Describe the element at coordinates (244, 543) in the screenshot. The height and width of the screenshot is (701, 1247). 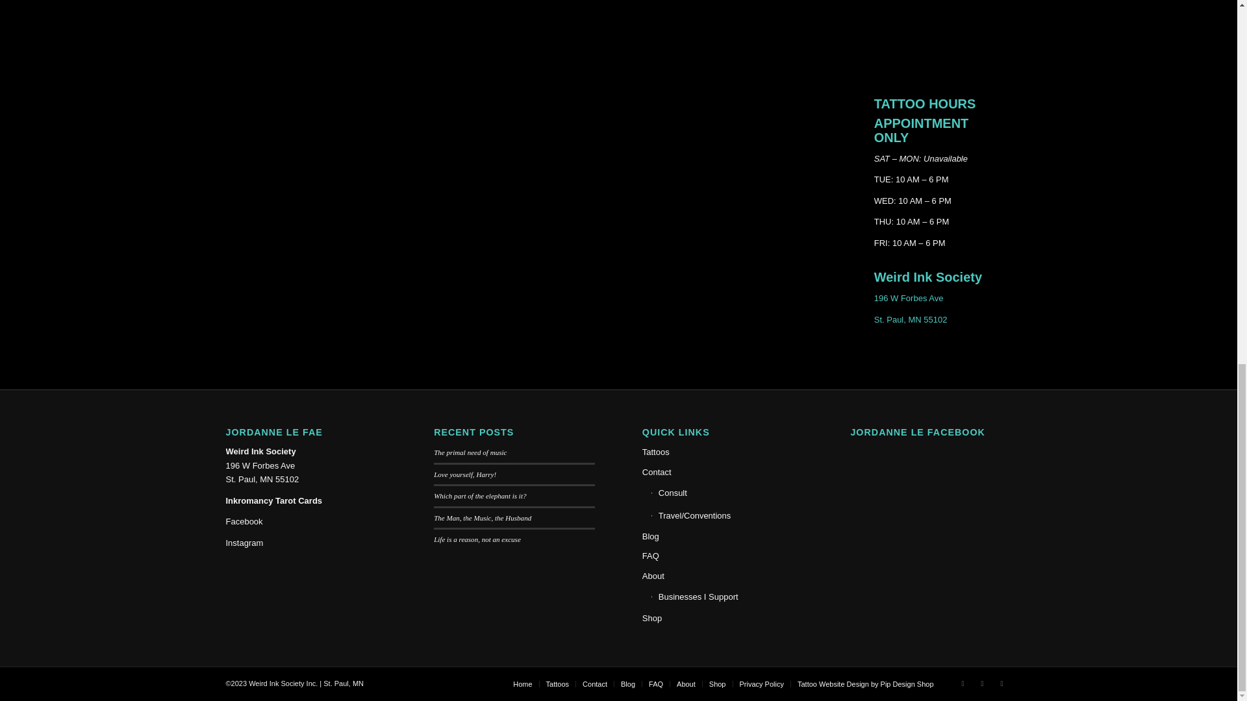
I see `Instagram` at that location.